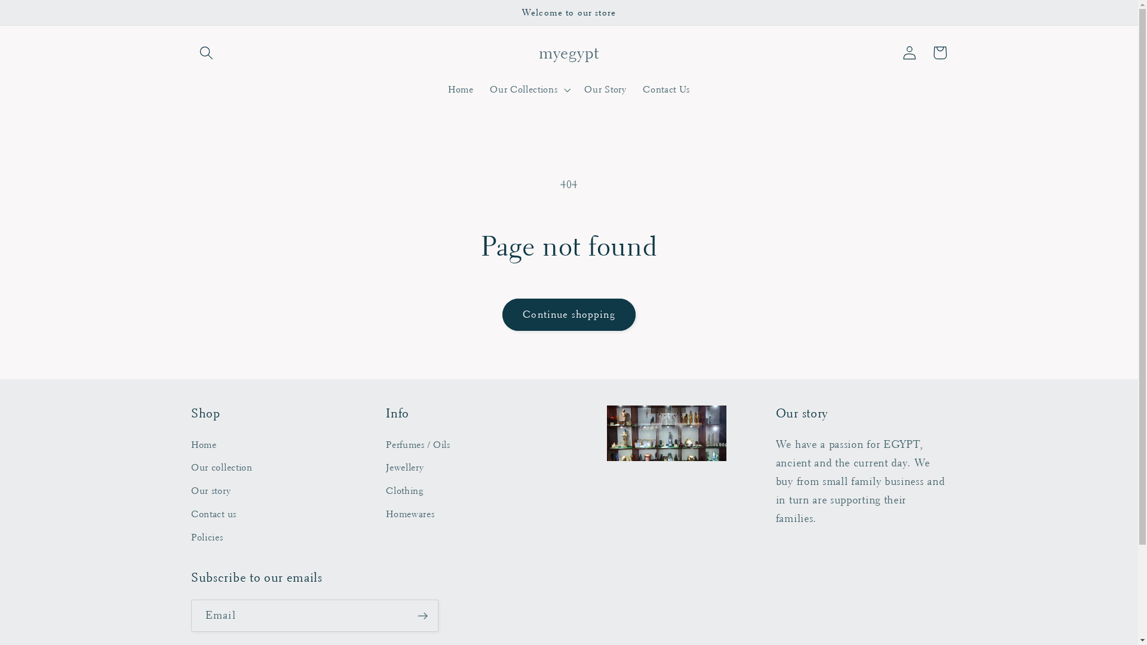  What do you see at coordinates (207, 537) in the screenshot?
I see `Policies` at bounding box center [207, 537].